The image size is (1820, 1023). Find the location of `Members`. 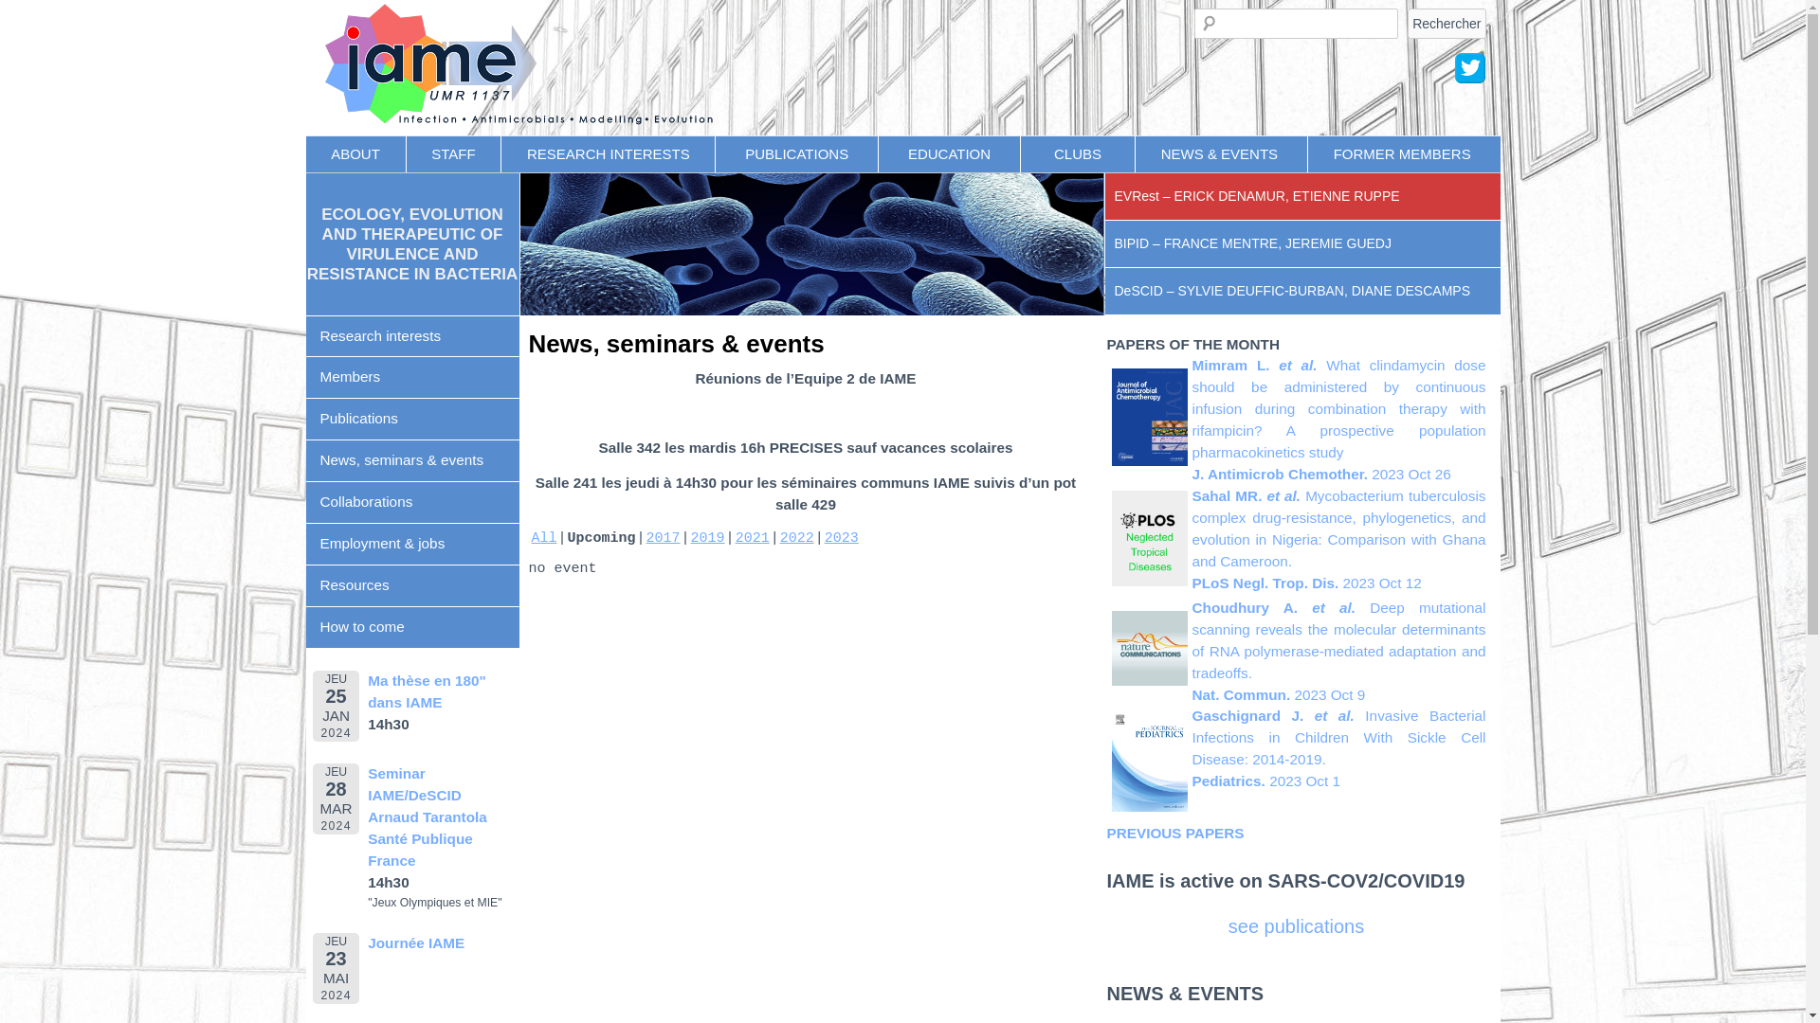

Members is located at coordinates (411, 378).